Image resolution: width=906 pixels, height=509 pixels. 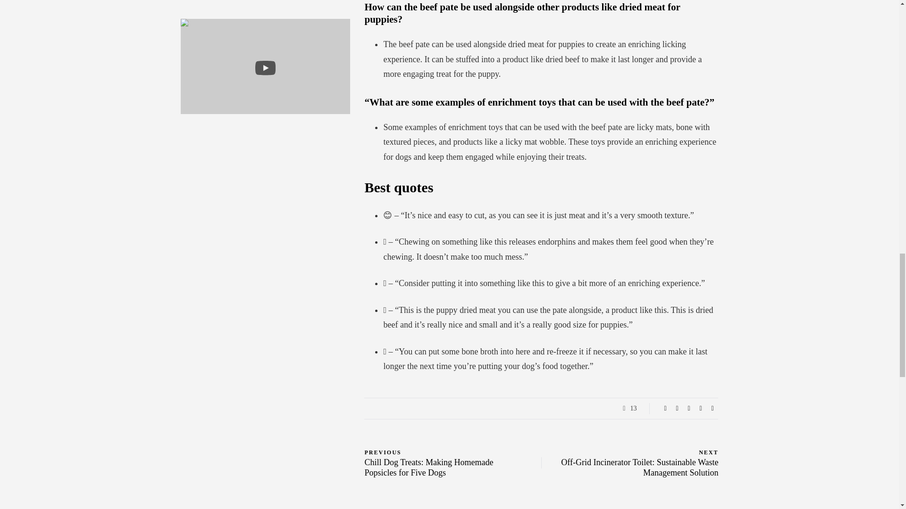 What do you see at coordinates (713, 408) in the screenshot?
I see `Share by Email` at bounding box center [713, 408].